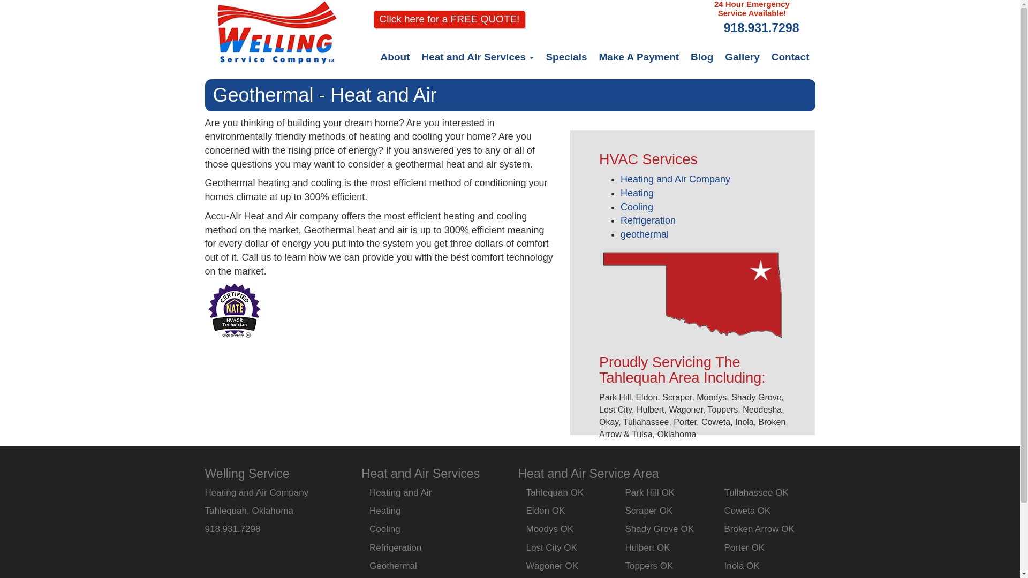  I want to click on Contact, so click(790, 57).